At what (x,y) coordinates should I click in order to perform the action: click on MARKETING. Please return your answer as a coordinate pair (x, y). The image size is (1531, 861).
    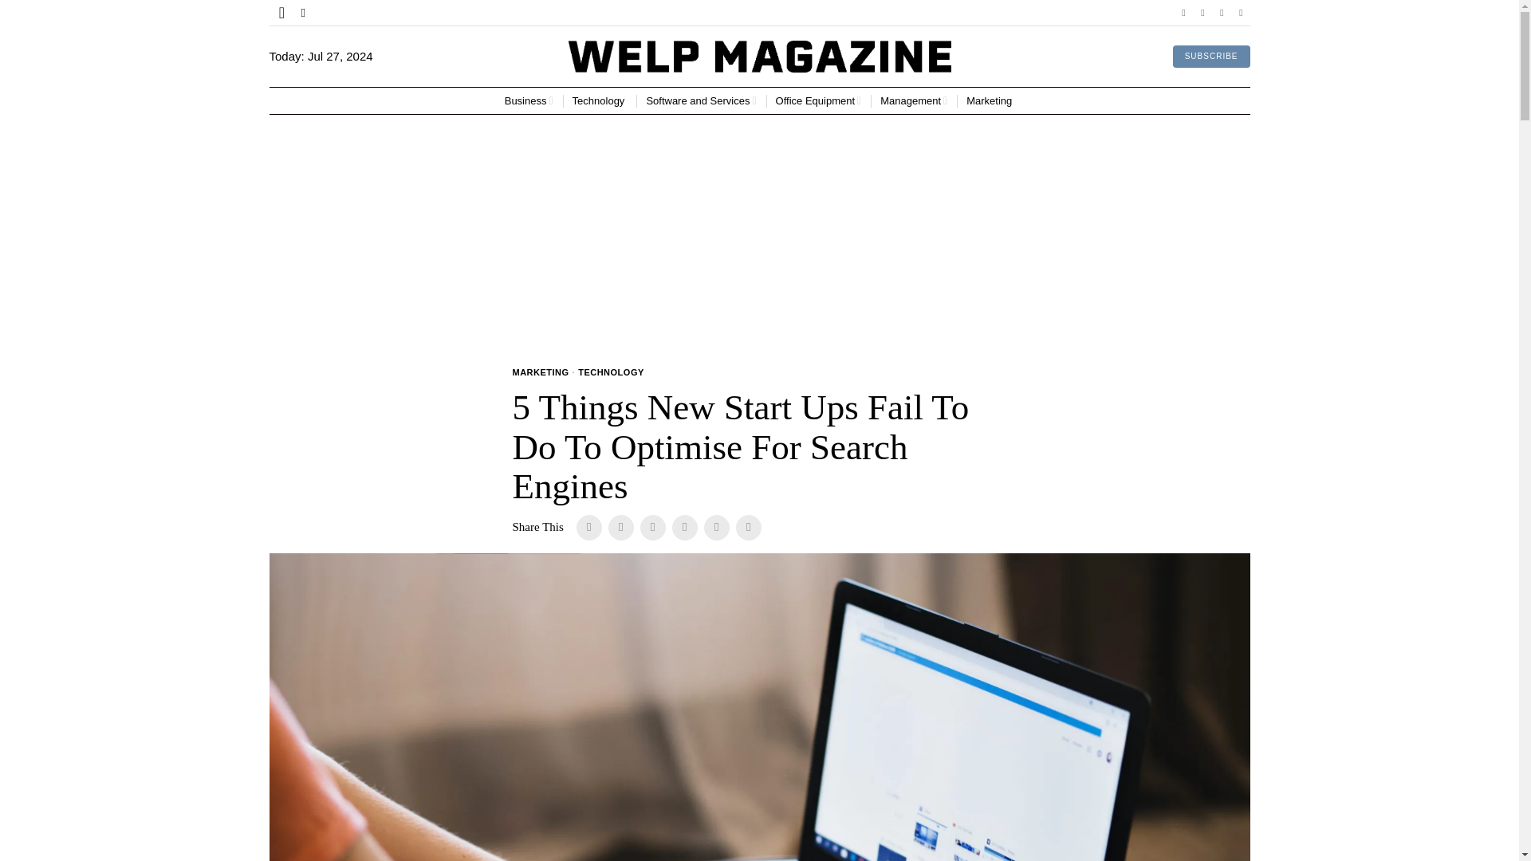
    Looking at the image, I should click on (539, 373).